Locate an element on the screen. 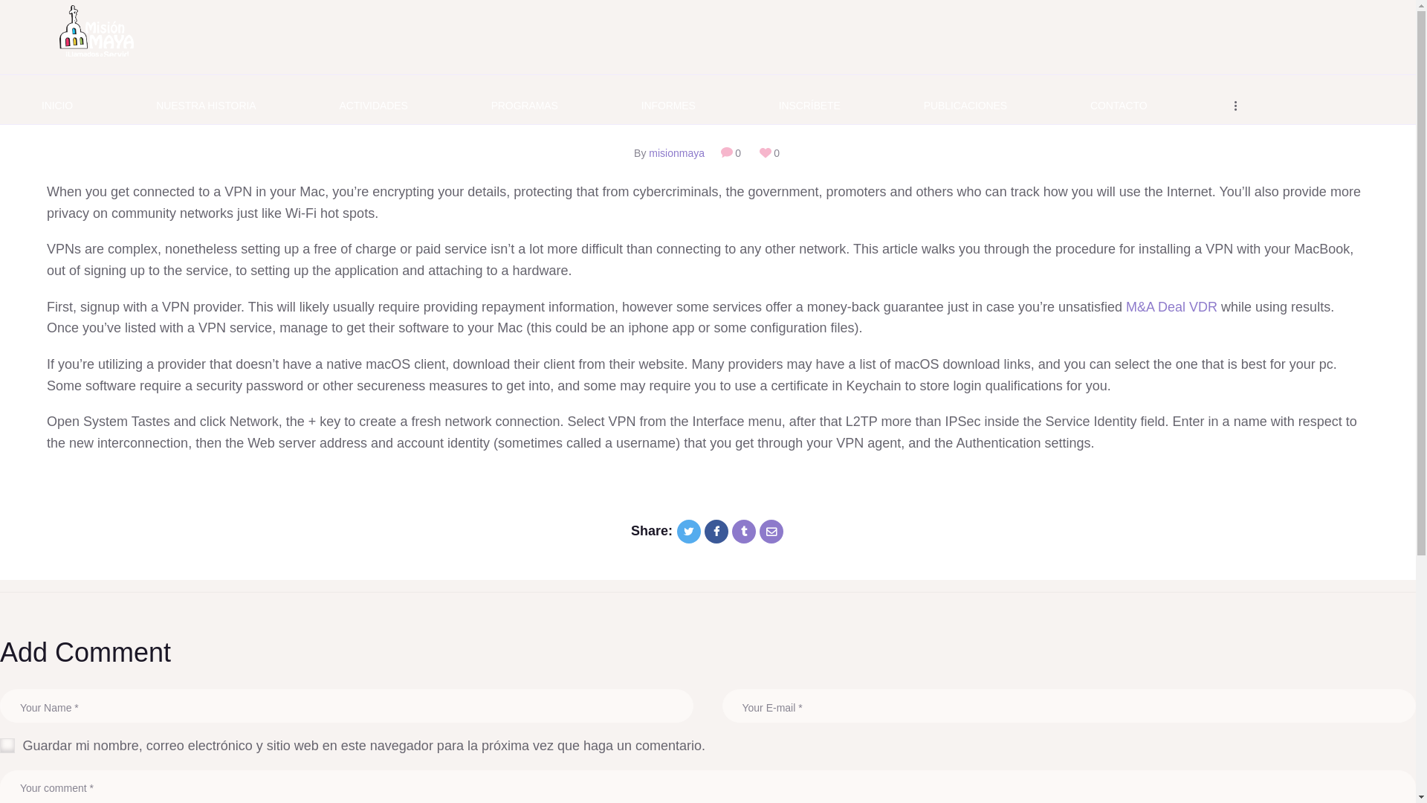  NUESTRA HISTORIA is located at coordinates (206, 106).